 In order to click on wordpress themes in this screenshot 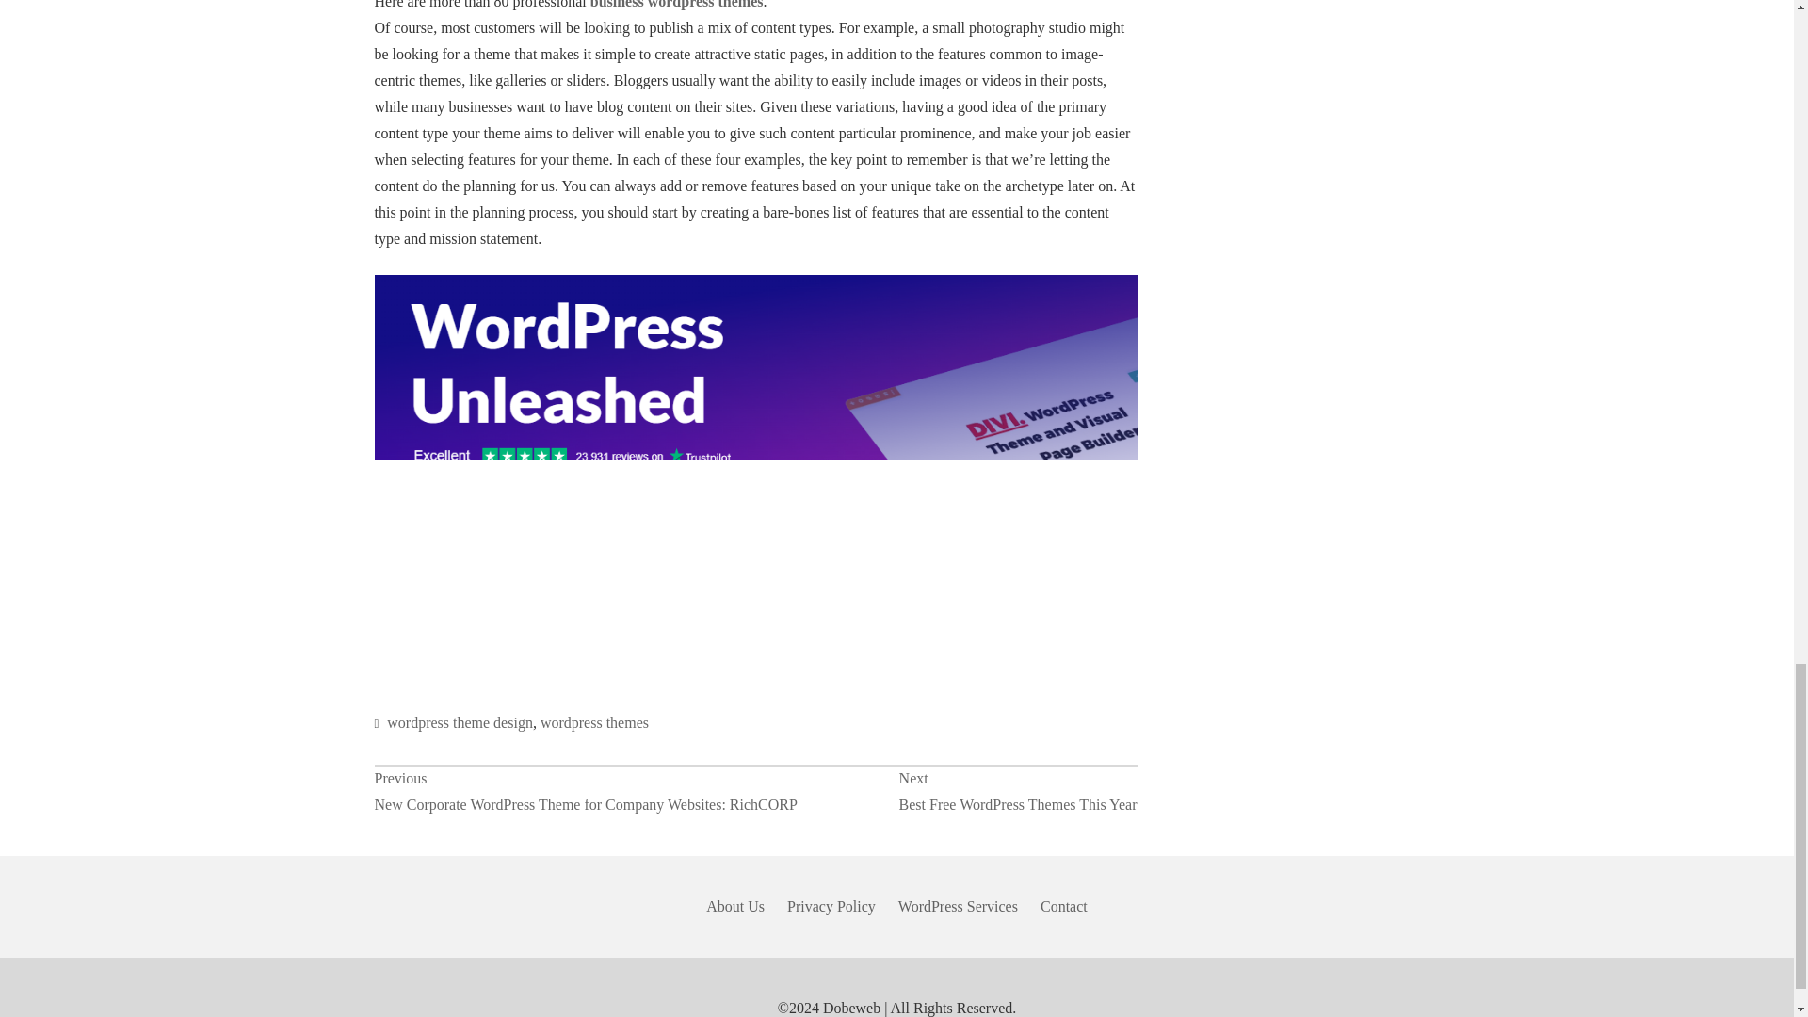, I will do `click(460, 723)`.